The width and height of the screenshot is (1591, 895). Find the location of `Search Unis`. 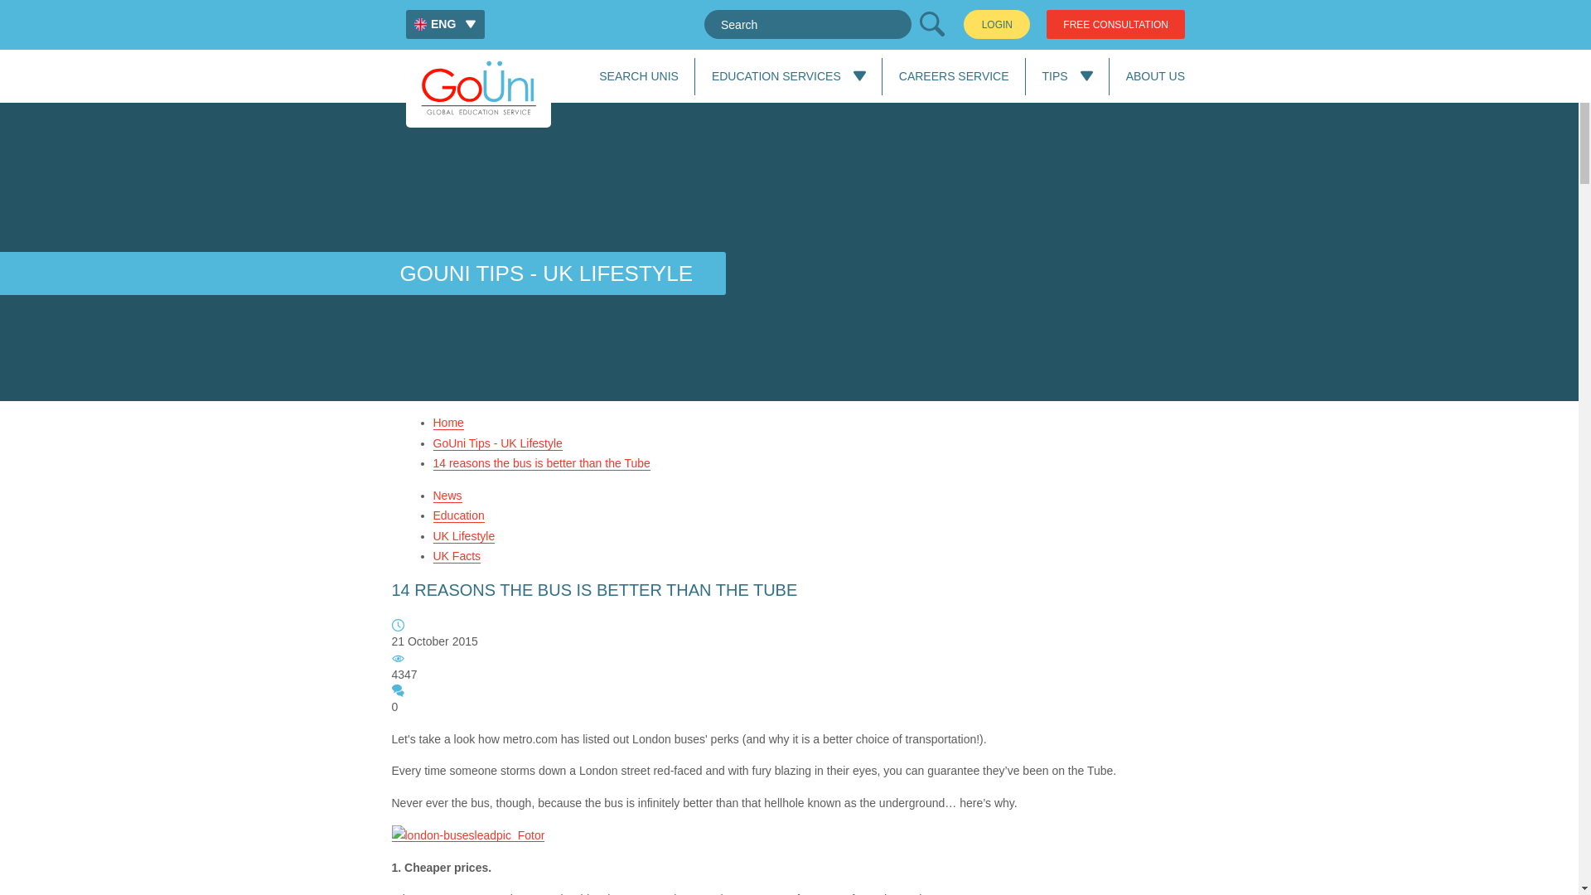

Search Unis is located at coordinates (953, 76).